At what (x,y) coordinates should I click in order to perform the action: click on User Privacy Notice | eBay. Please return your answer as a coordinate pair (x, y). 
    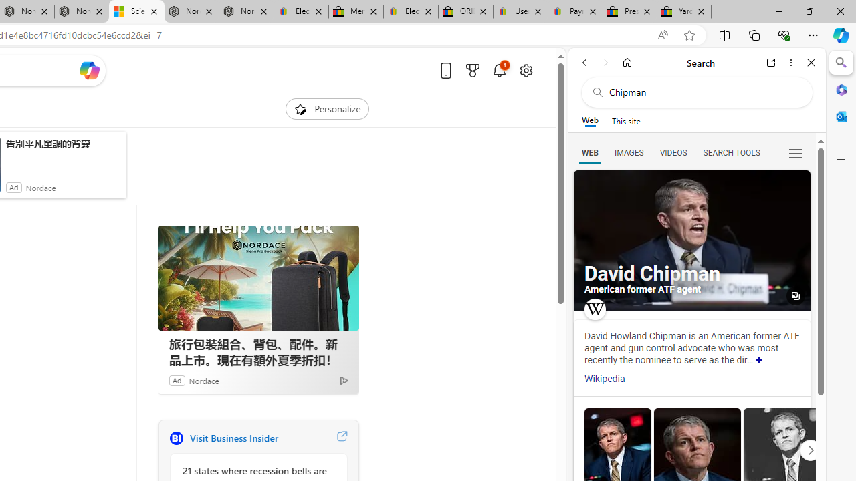
    Looking at the image, I should click on (520, 12).